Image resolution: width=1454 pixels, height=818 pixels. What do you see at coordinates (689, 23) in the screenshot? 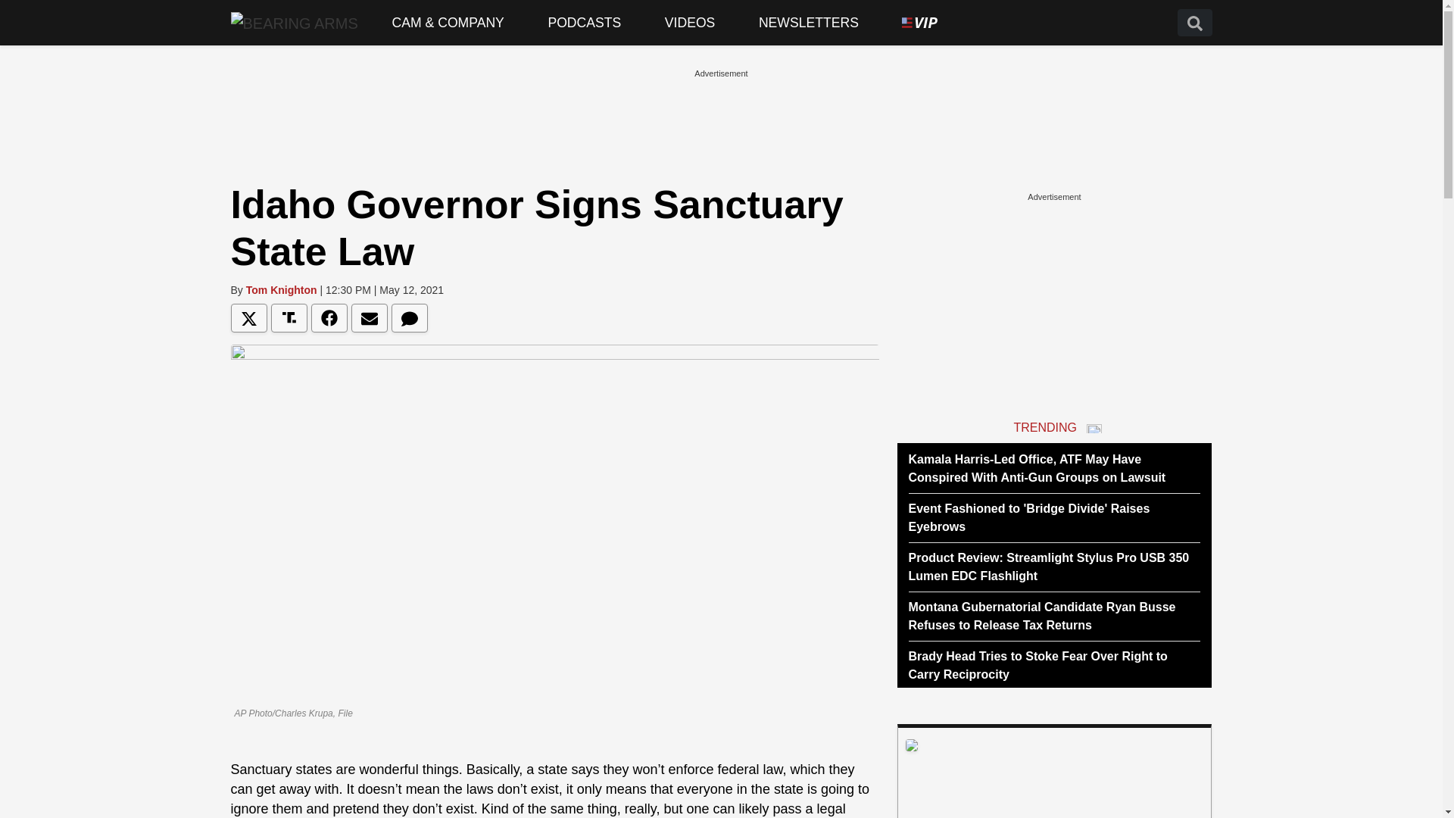
I see `VIDEOS` at bounding box center [689, 23].